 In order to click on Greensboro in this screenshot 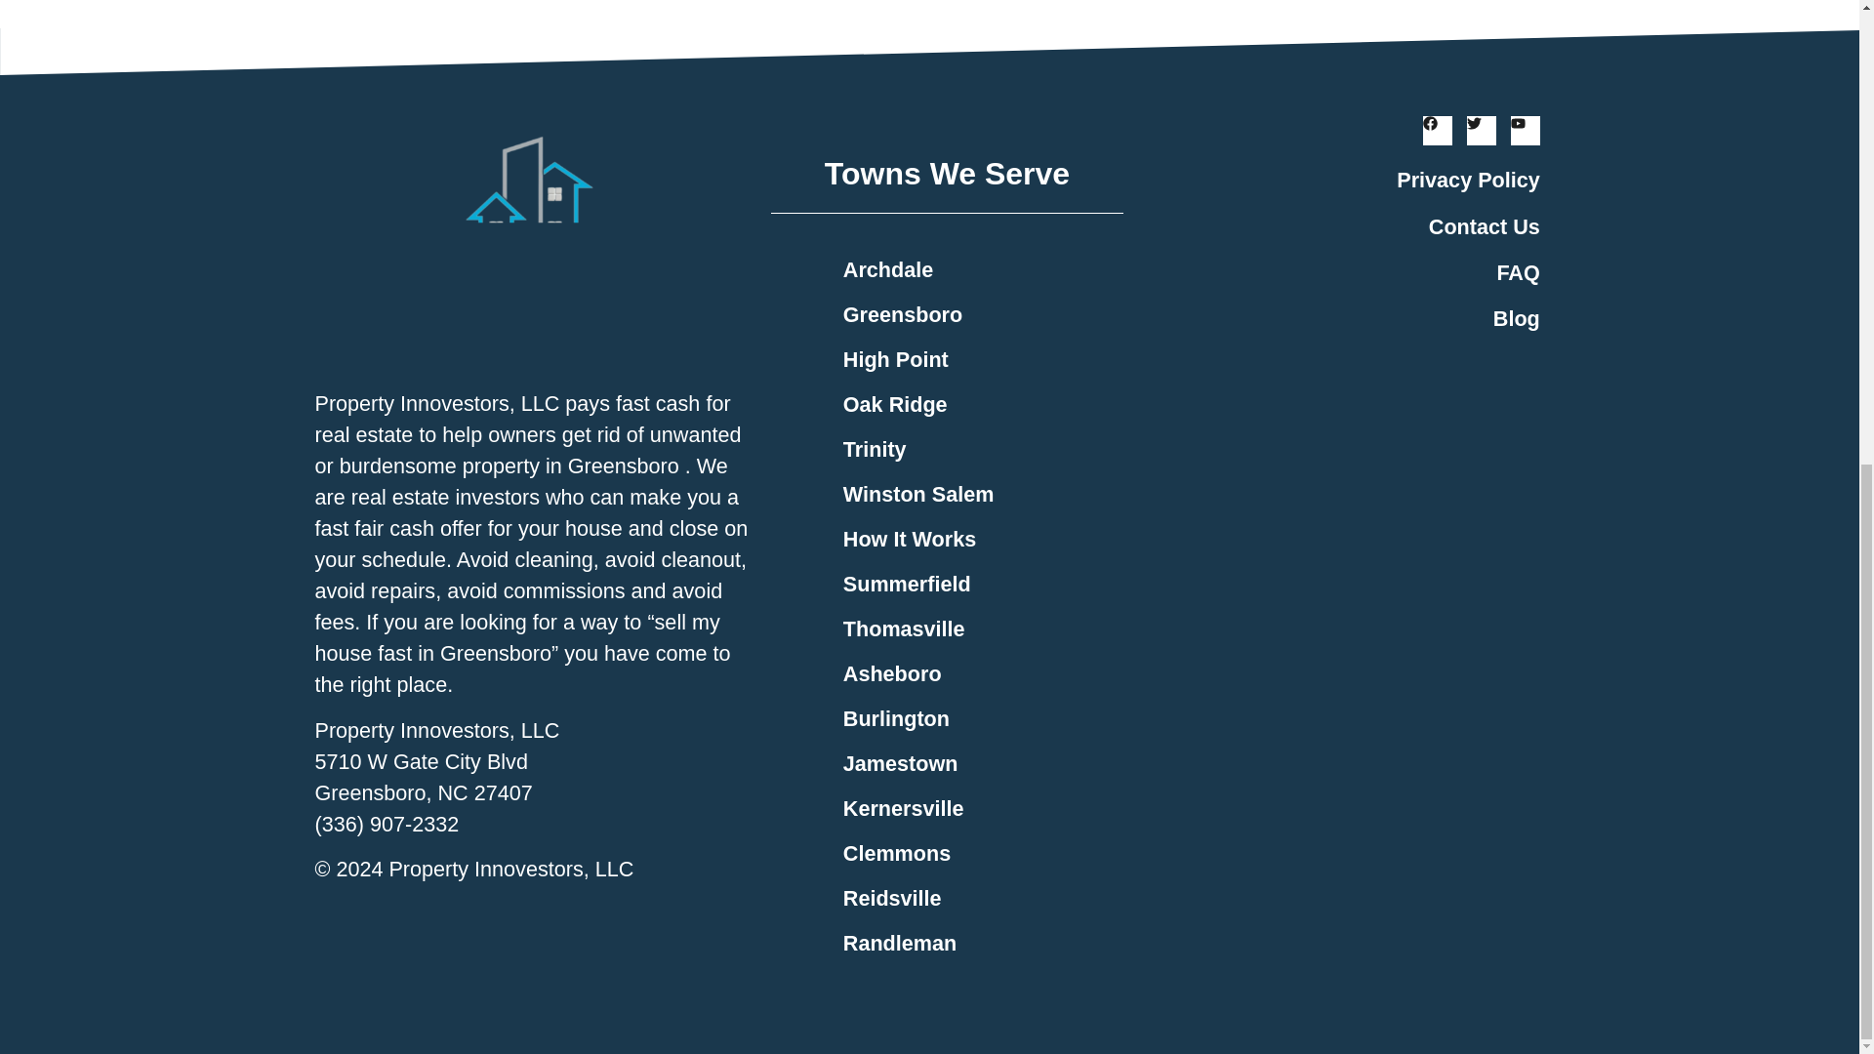, I will do `click(973, 314)`.